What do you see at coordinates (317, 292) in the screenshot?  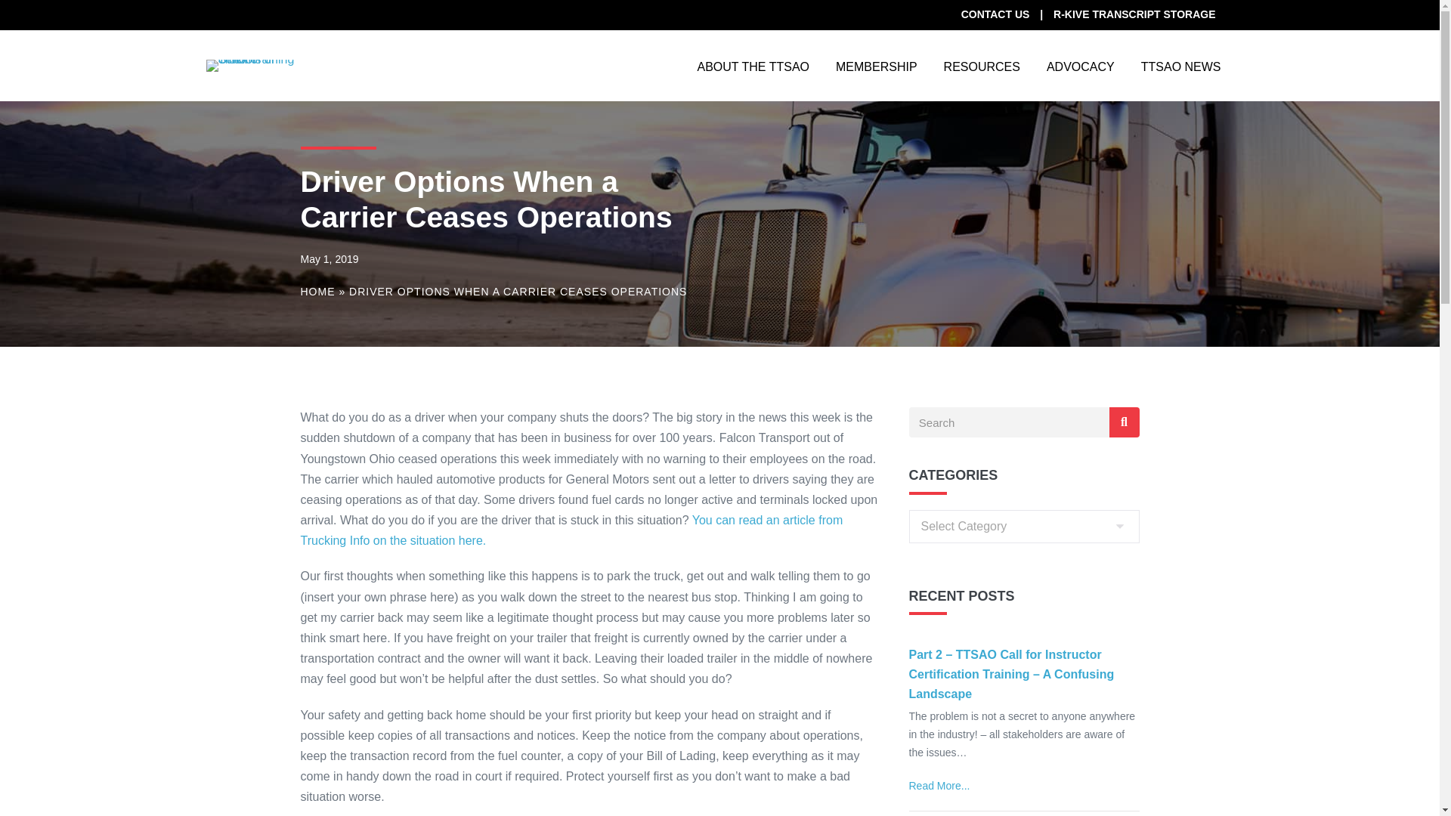 I see `HOME` at bounding box center [317, 292].